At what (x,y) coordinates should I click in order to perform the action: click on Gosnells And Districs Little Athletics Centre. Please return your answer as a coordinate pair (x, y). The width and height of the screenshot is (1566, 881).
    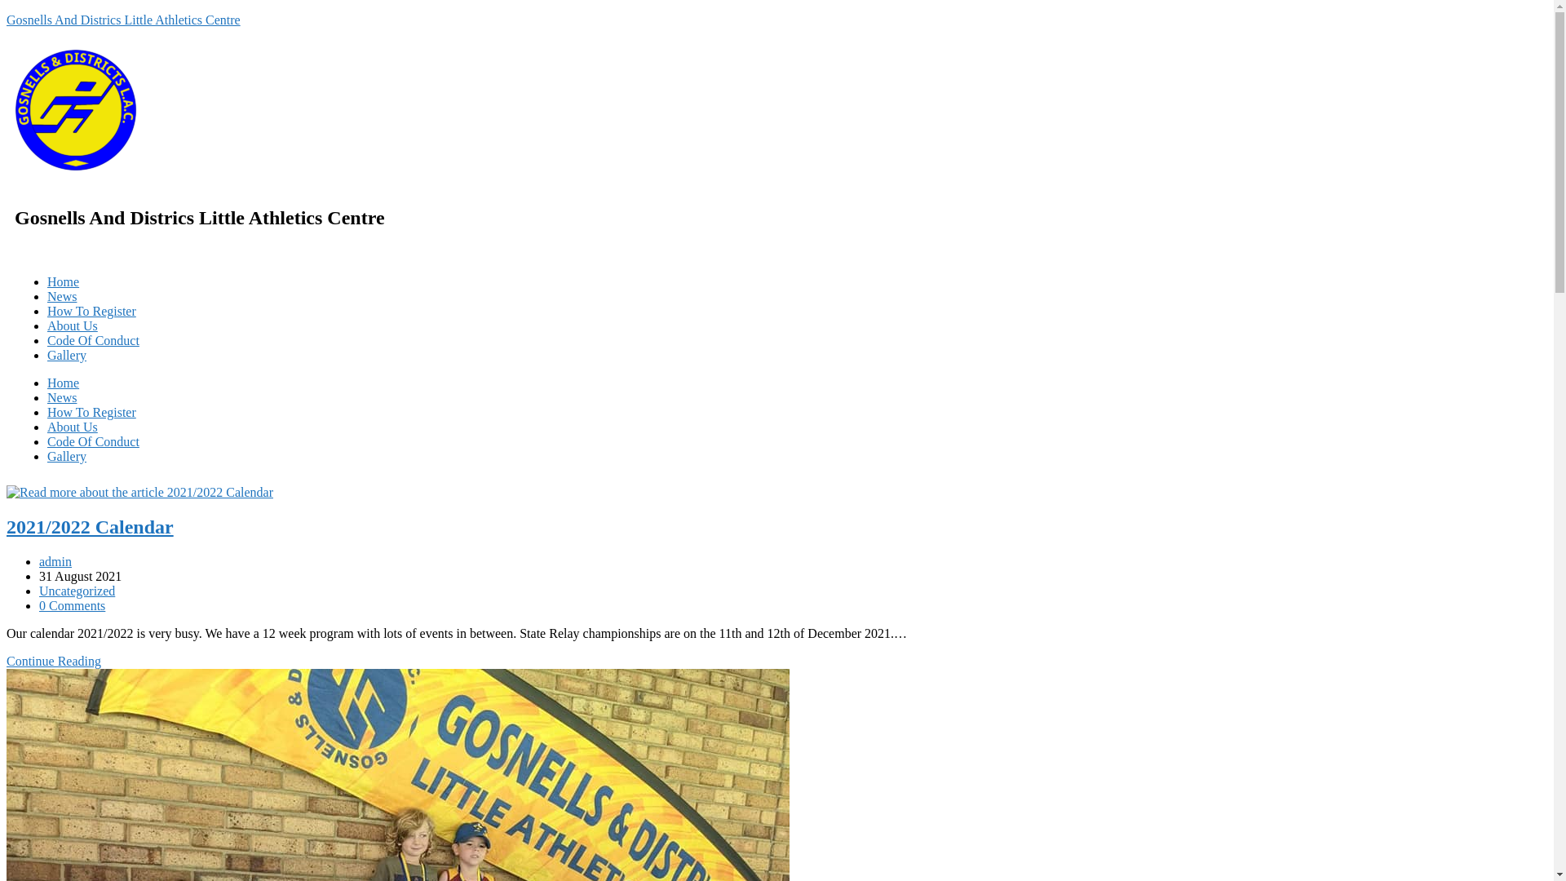
    Looking at the image, I should click on (124, 20).